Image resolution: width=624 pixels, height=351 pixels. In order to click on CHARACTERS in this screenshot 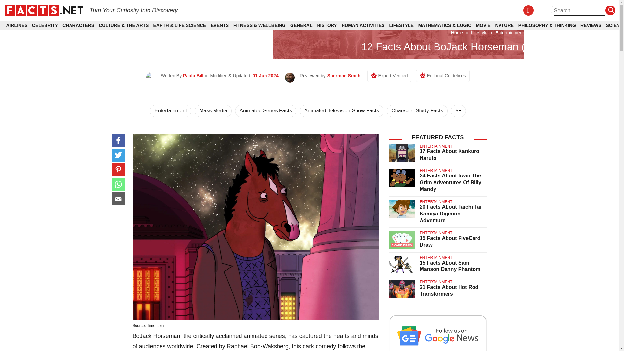, I will do `click(78, 25)`.